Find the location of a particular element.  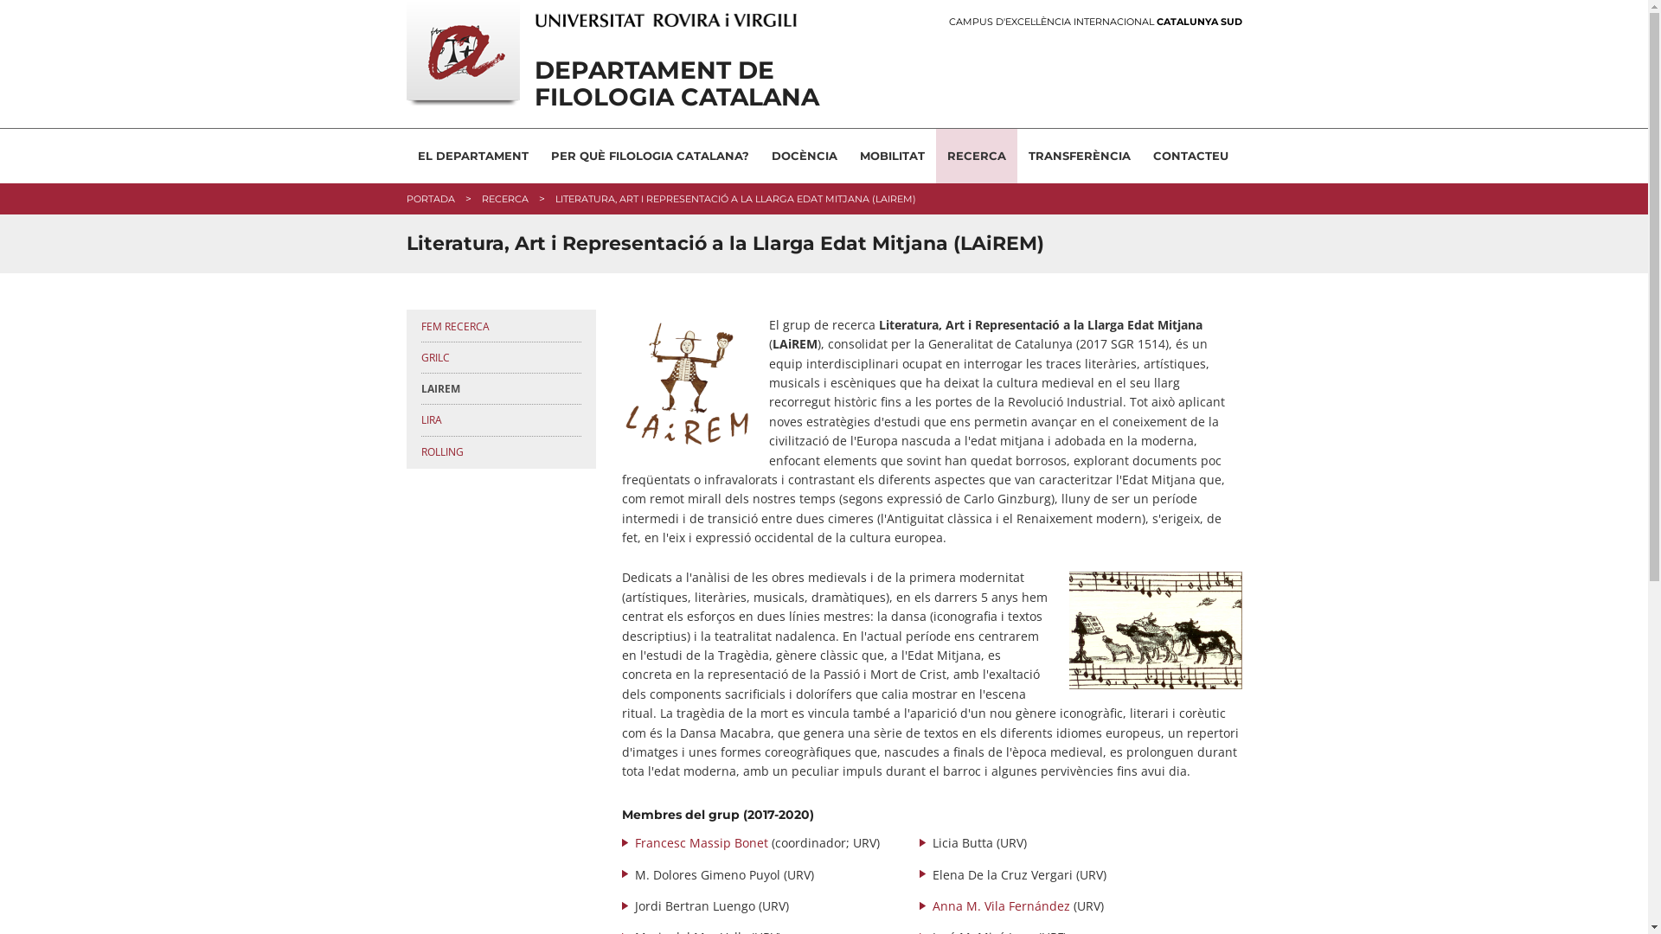

FEM RECERCA is located at coordinates (500, 327).